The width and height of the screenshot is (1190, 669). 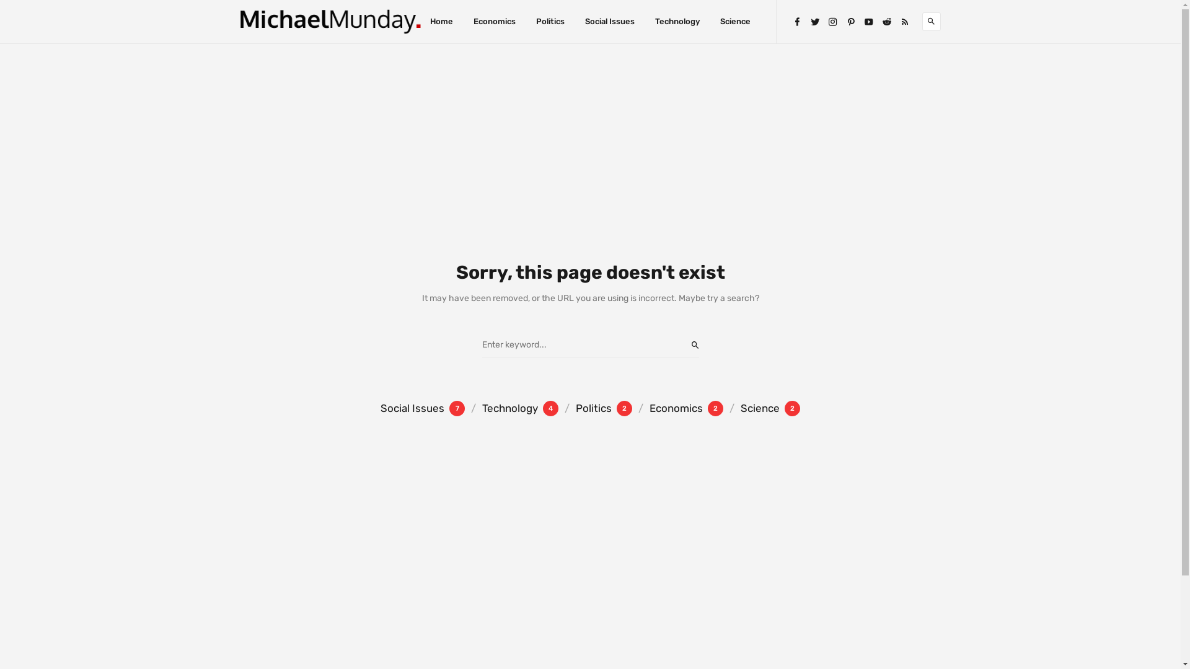 What do you see at coordinates (678, 408) in the screenshot?
I see `Economics
2` at bounding box center [678, 408].